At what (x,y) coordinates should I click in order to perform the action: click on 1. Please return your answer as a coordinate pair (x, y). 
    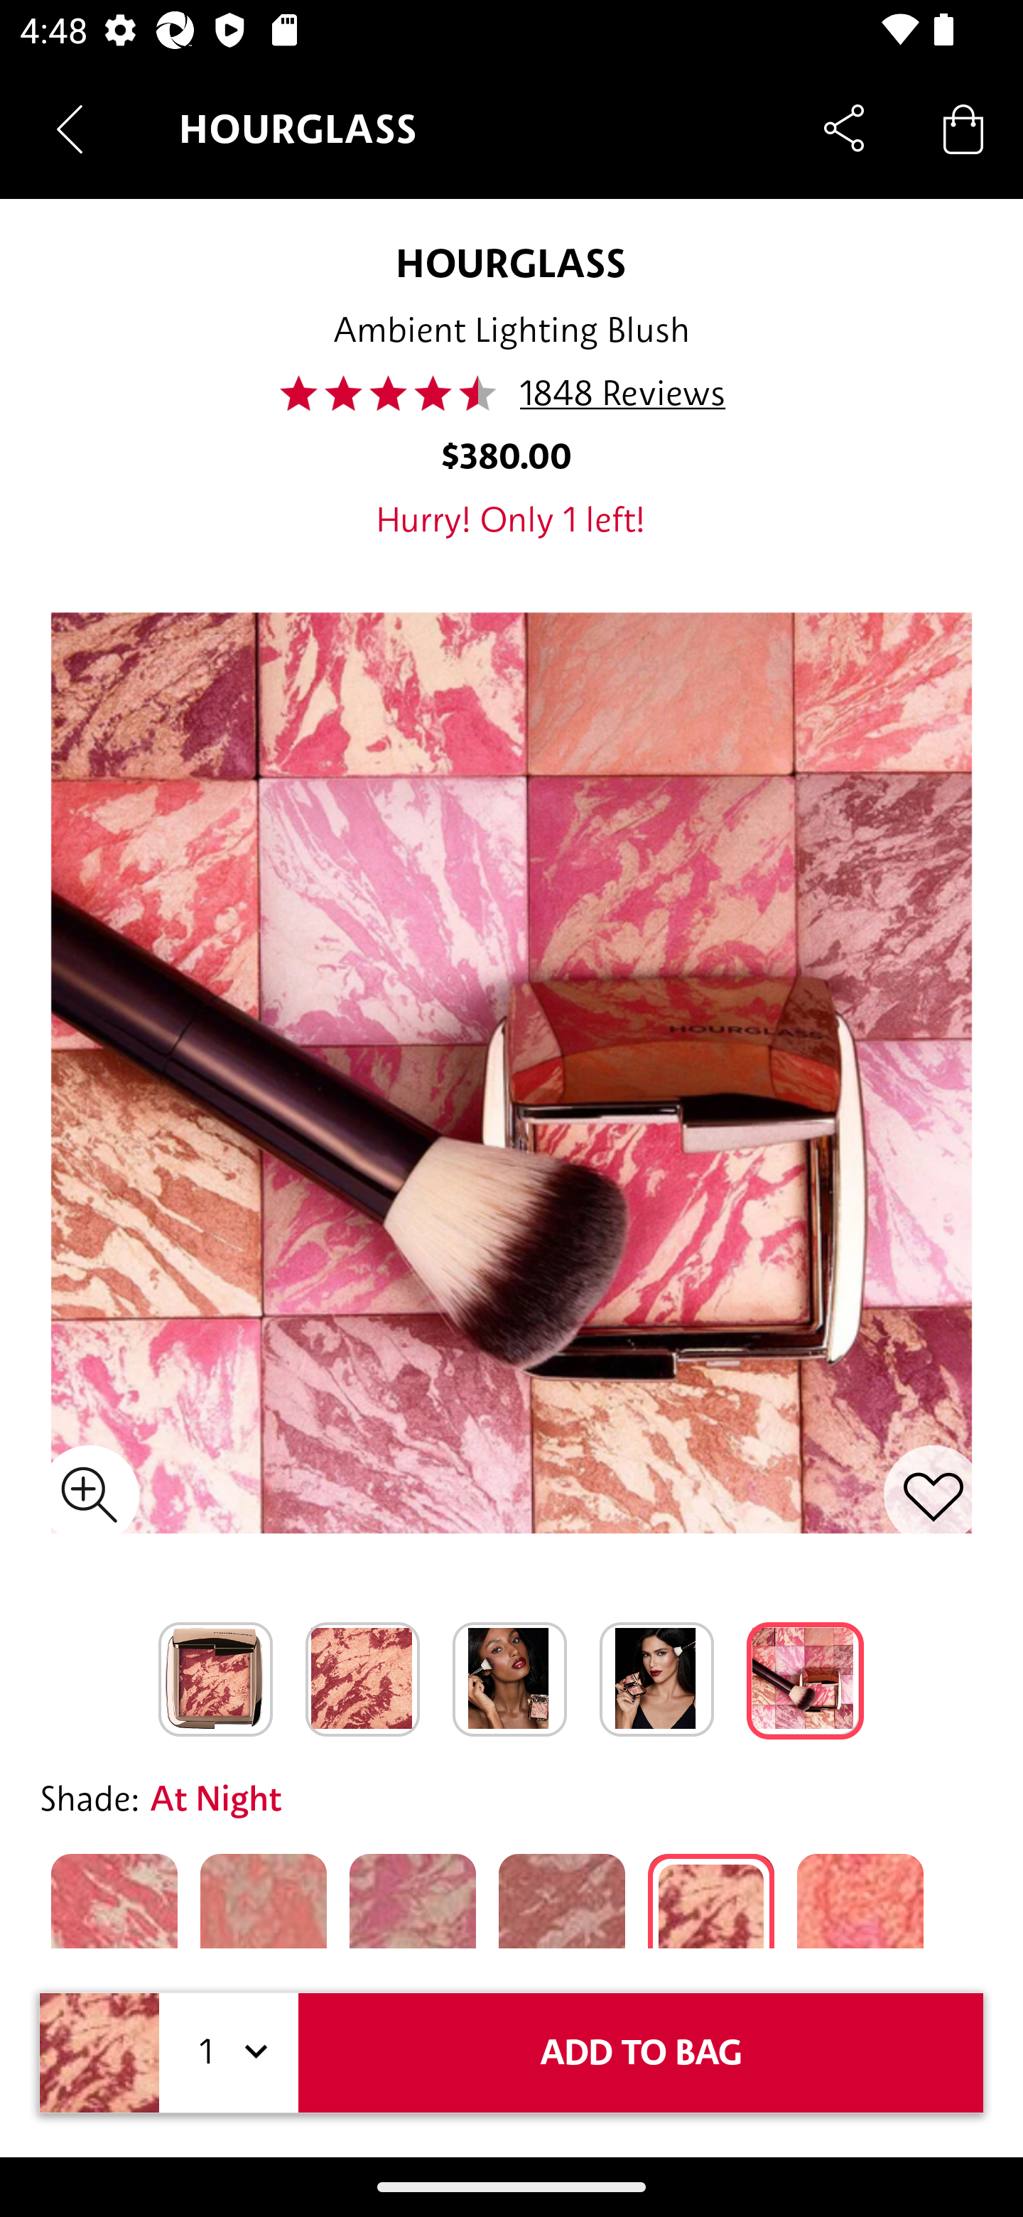
    Looking at the image, I should click on (229, 2052).